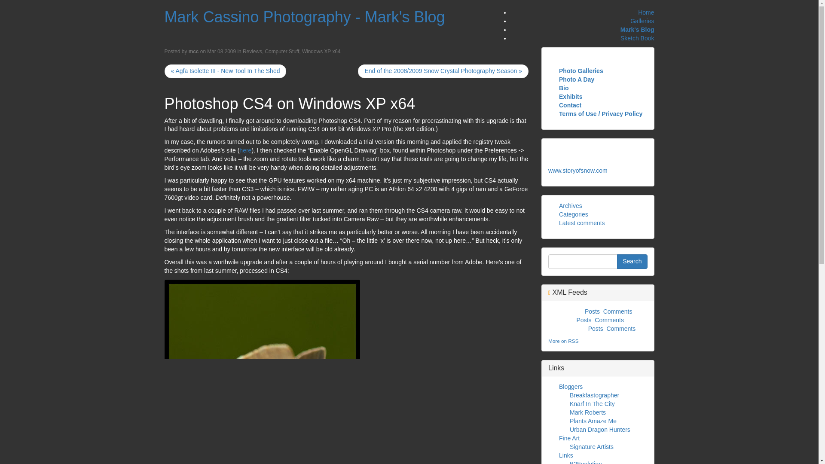 The height and width of the screenshot is (464, 825). Describe the element at coordinates (609, 320) in the screenshot. I see `Comments` at that location.